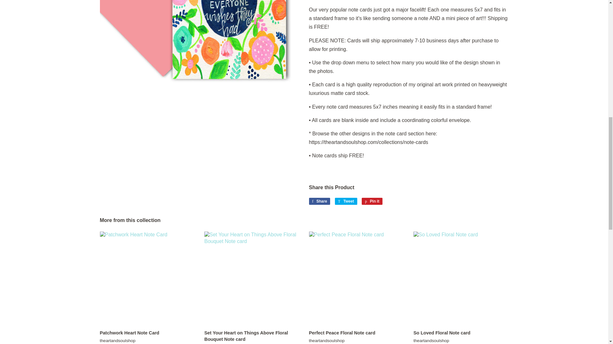 Image resolution: width=613 pixels, height=344 pixels. Describe the element at coordinates (372, 201) in the screenshot. I see `Pin on Pinterest` at that location.